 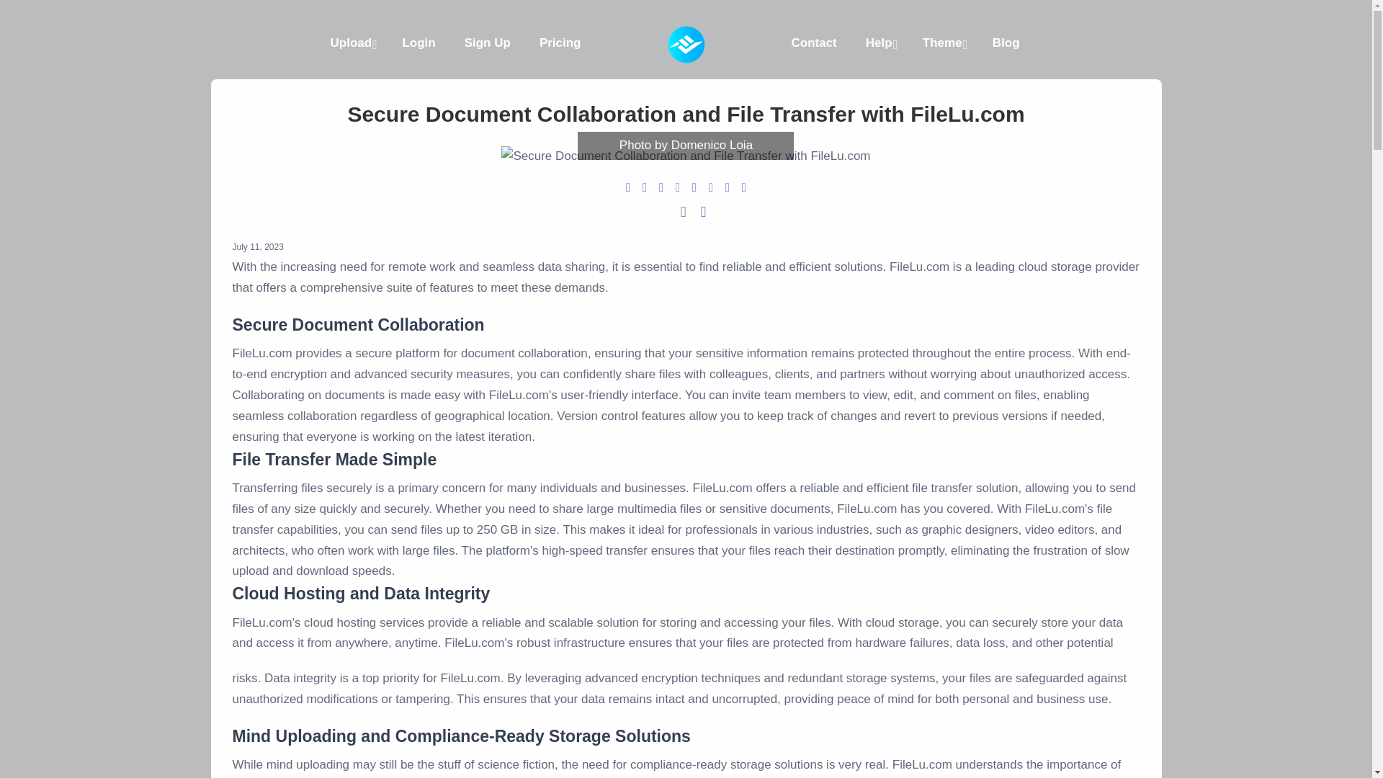 What do you see at coordinates (352, 44) in the screenshot?
I see `Upload` at bounding box center [352, 44].